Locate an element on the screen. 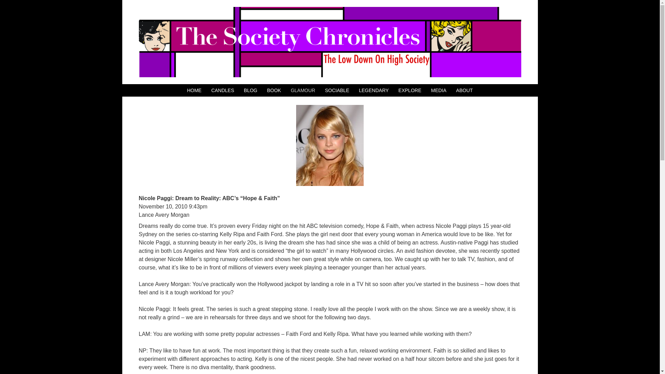  BOOK is located at coordinates (274, 90).